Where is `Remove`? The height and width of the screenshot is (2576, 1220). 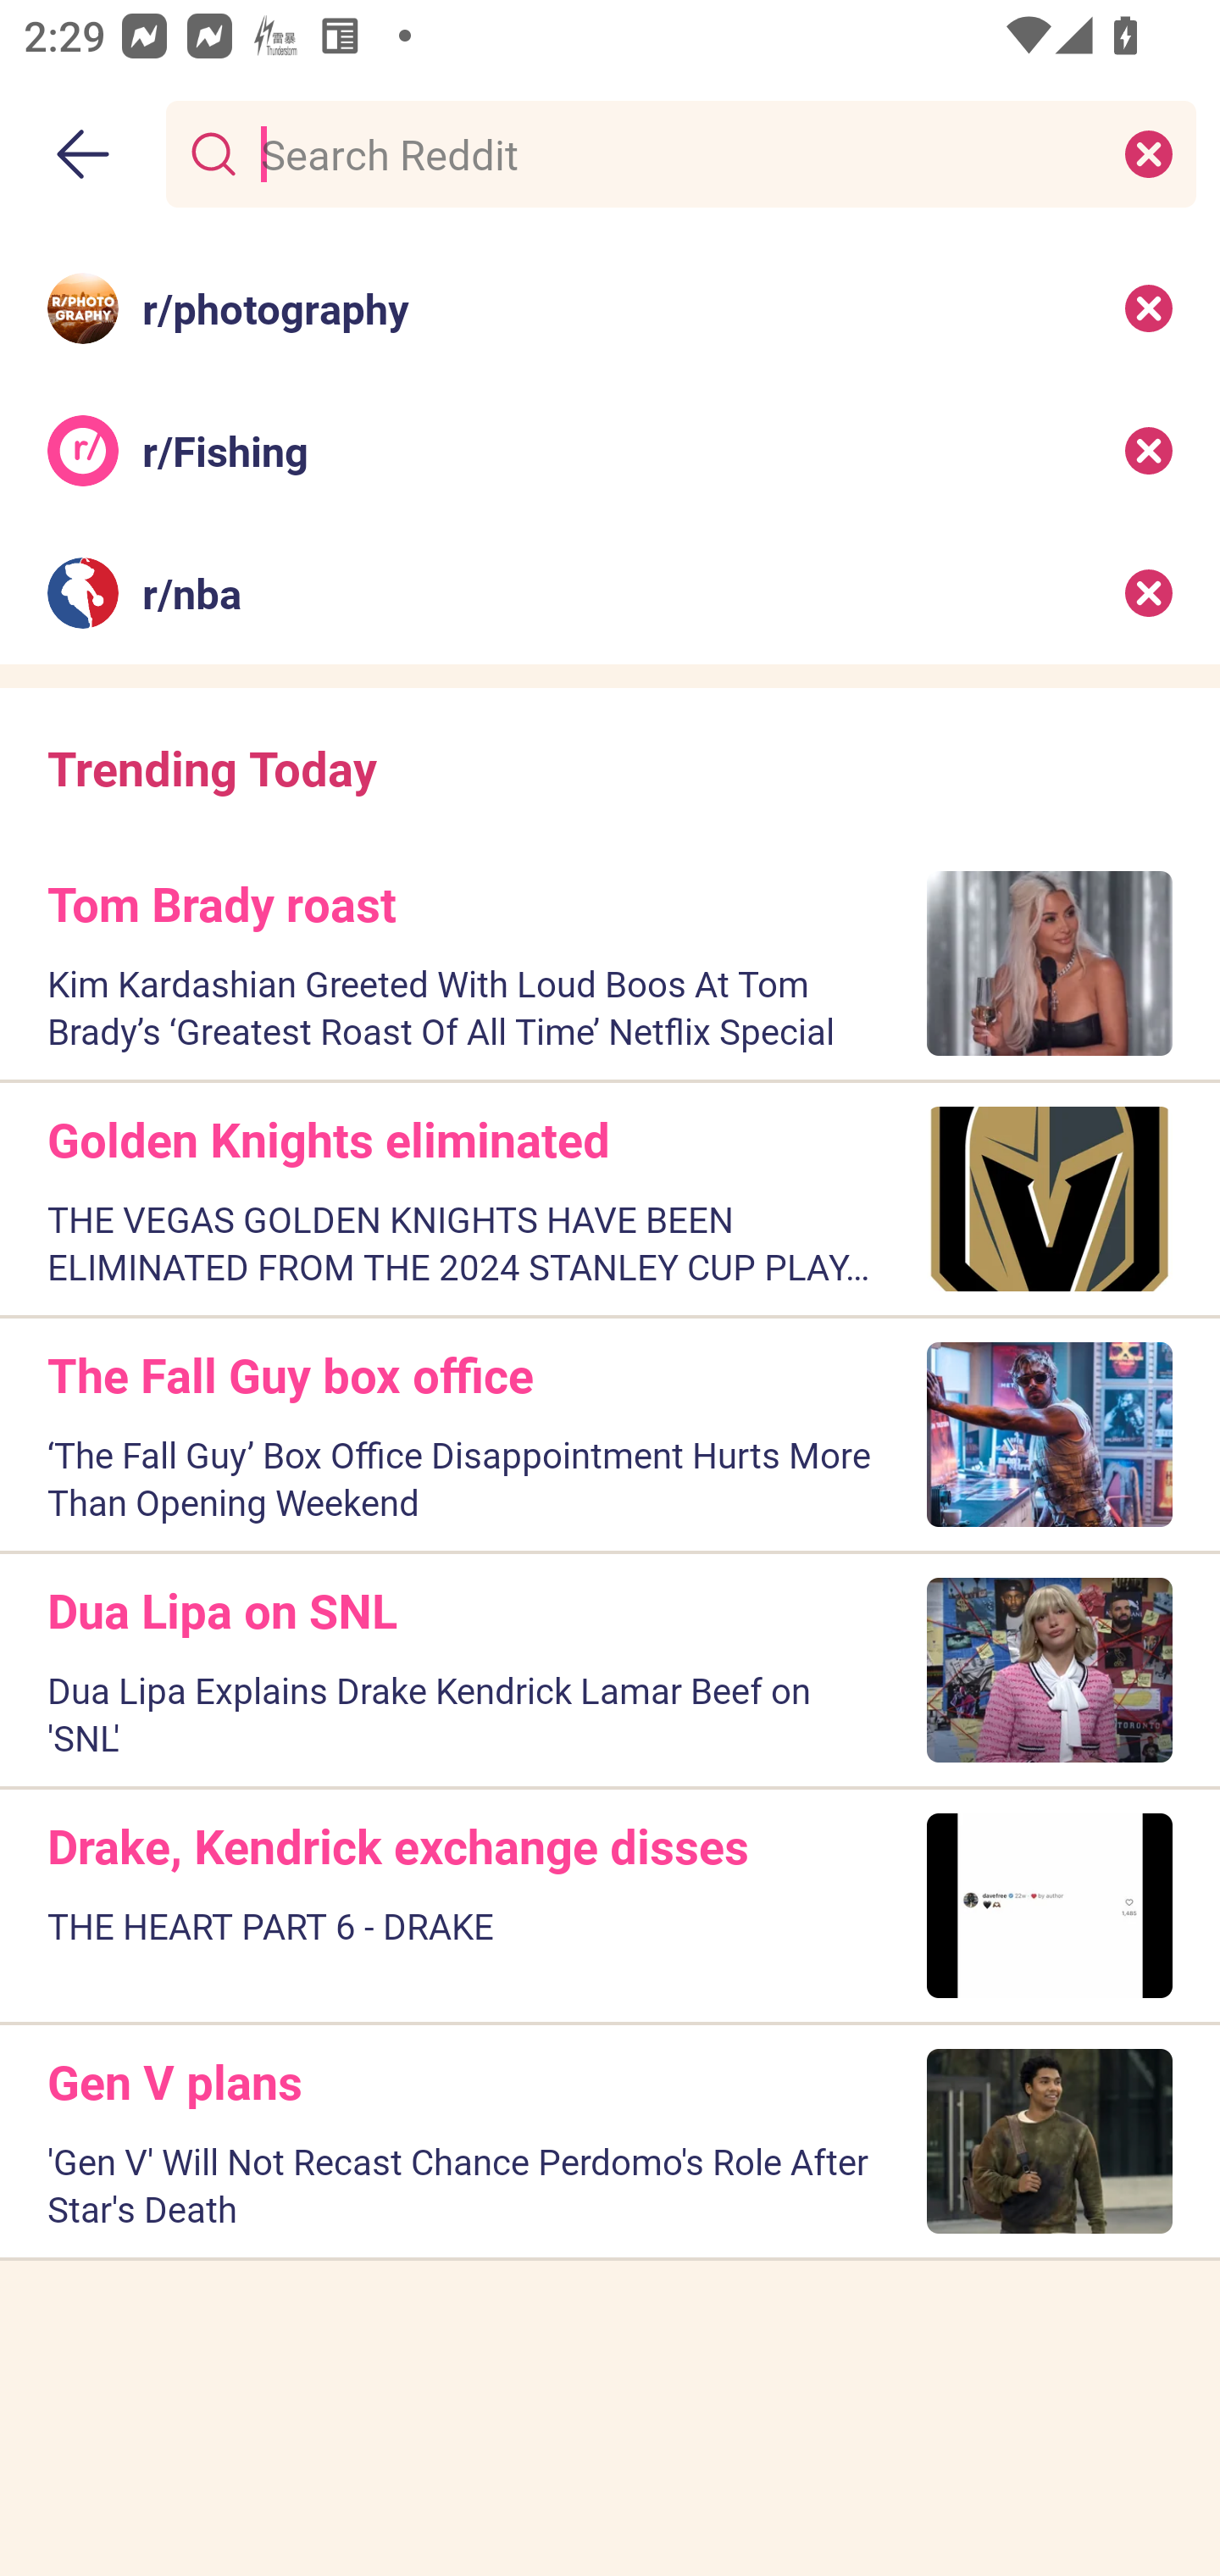
Remove is located at coordinates (1149, 307).